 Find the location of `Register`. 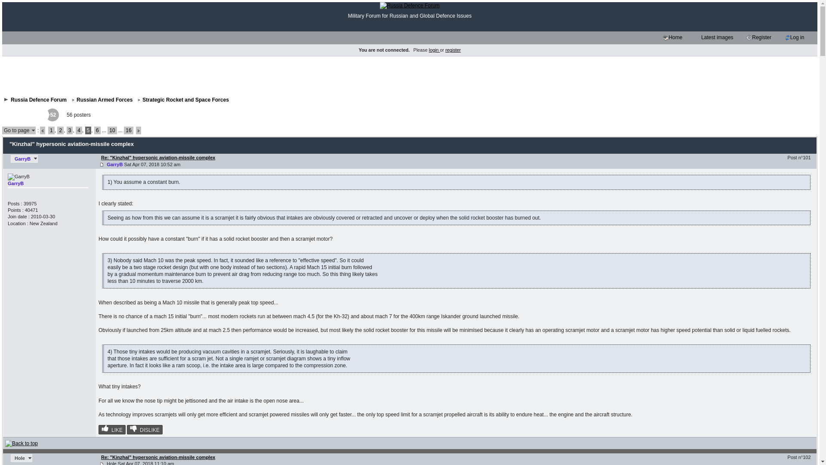

Register is located at coordinates (749, 37).